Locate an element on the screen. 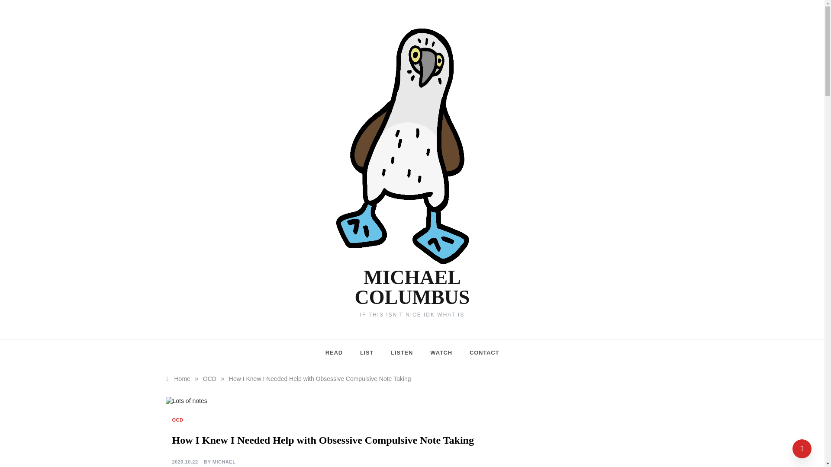 The height and width of the screenshot is (467, 831). WATCH is located at coordinates (441, 353).